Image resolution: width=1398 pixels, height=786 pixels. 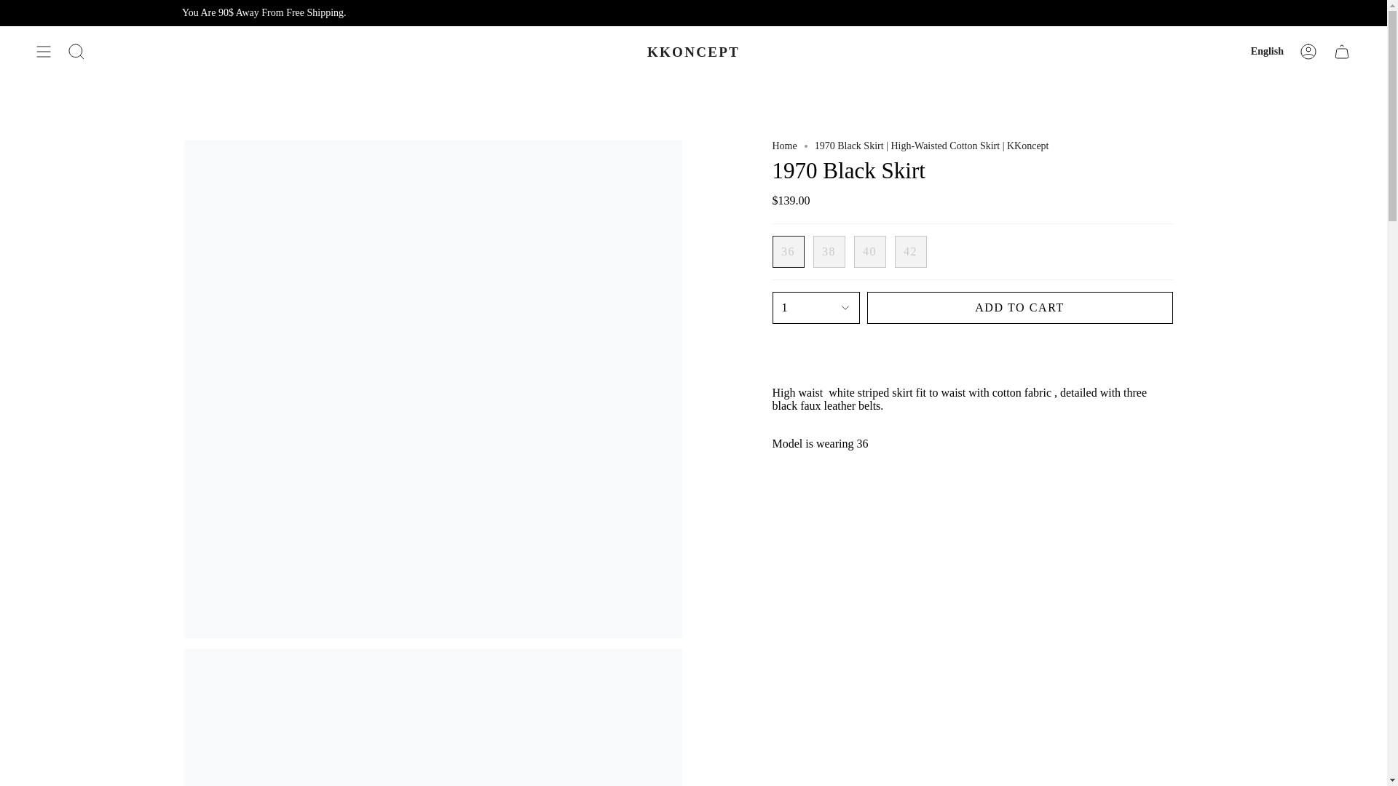 What do you see at coordinates (76, 52) in the screenshot?
I see `Search` at bounding box center [76, 52].